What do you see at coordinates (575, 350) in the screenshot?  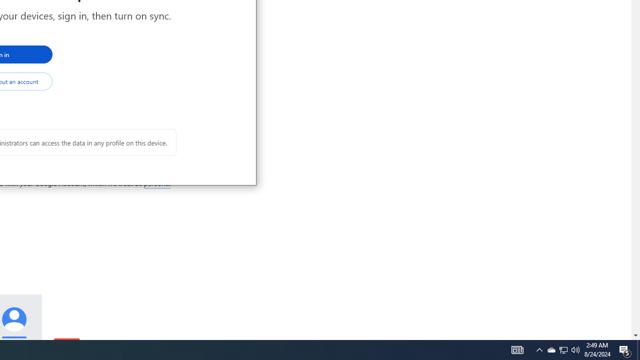 I see `Q2790: 100%` at bounding box center [575, 350].